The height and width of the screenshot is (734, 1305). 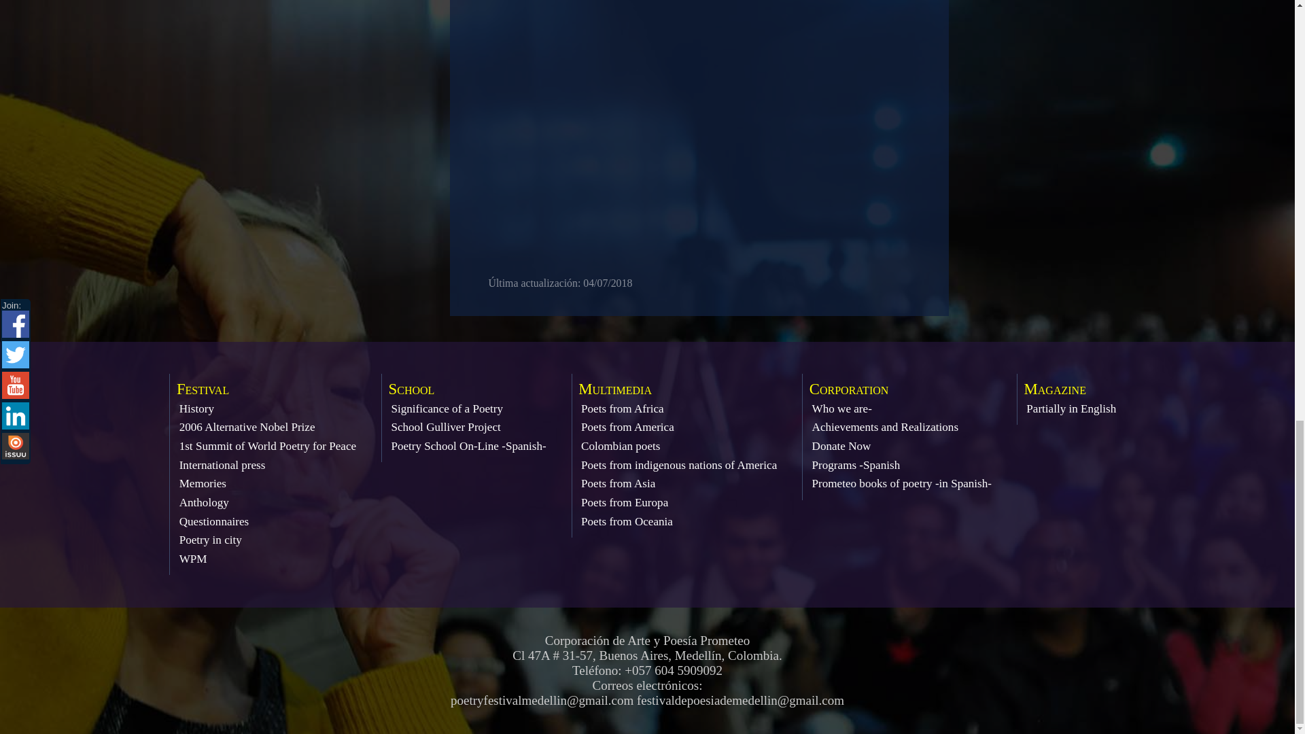 I want to click on Questionnaires, so click(x=214, y=521).